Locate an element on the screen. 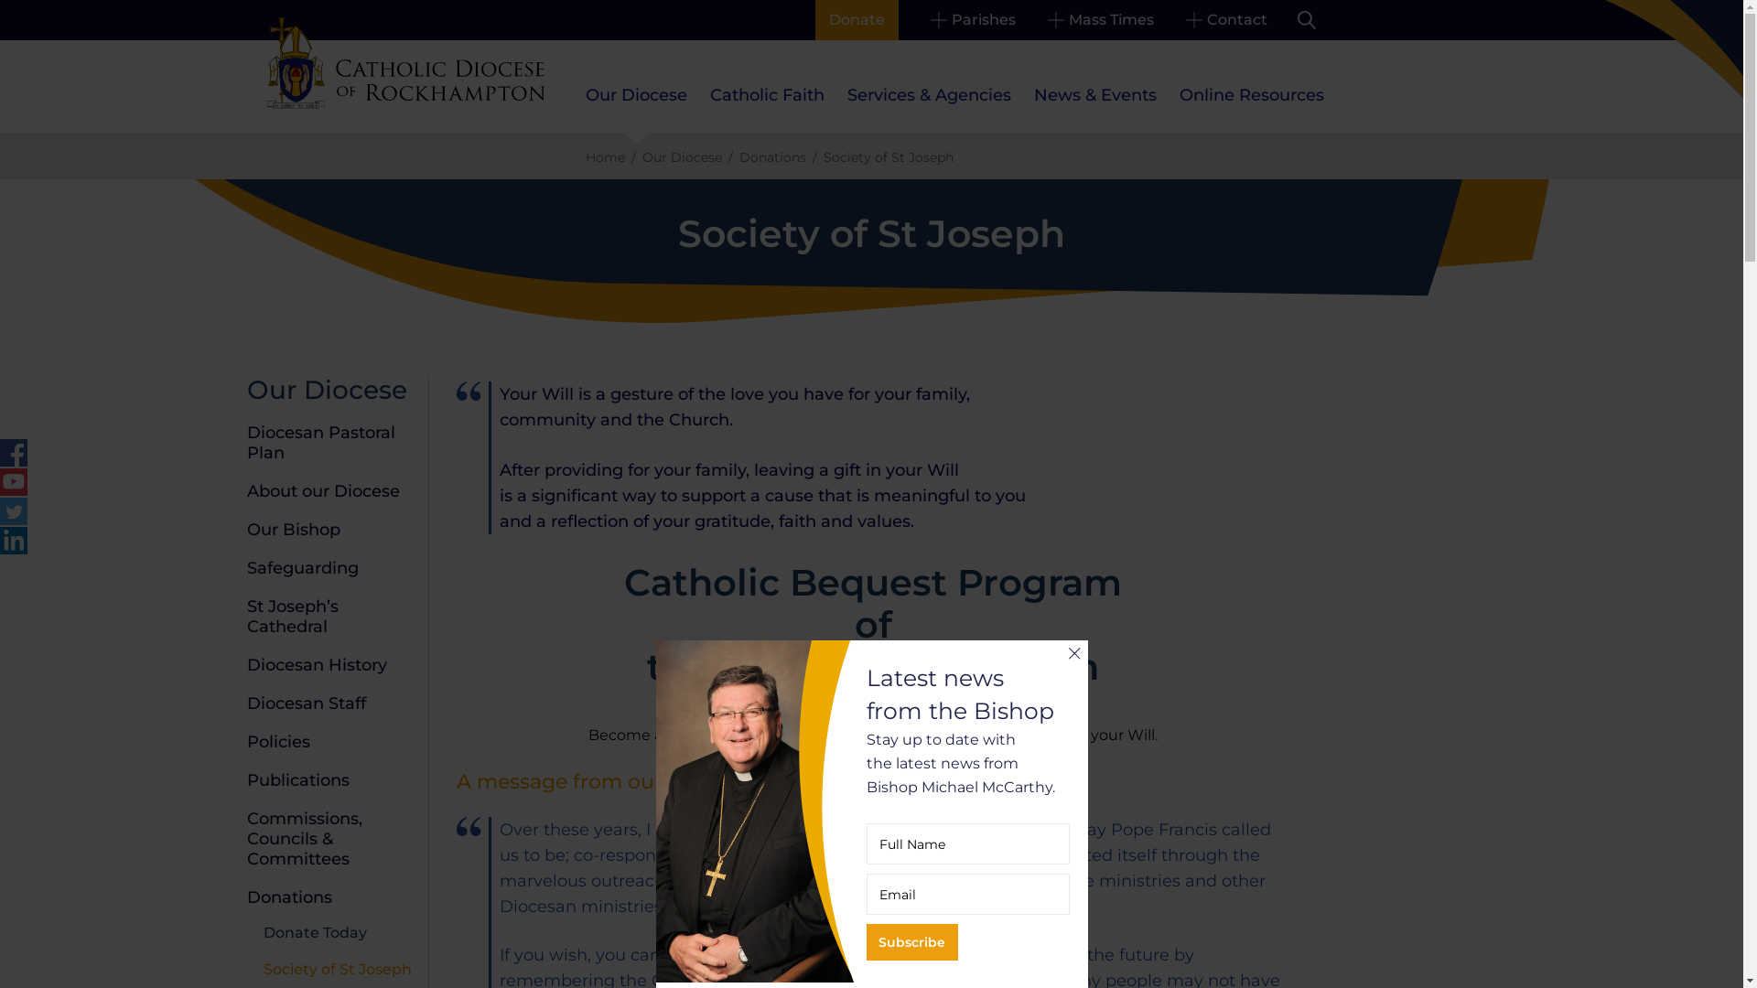 Image resolution: width=1757 pixels, height=988 pixels. Parishes is located at coordinates (972, 20).